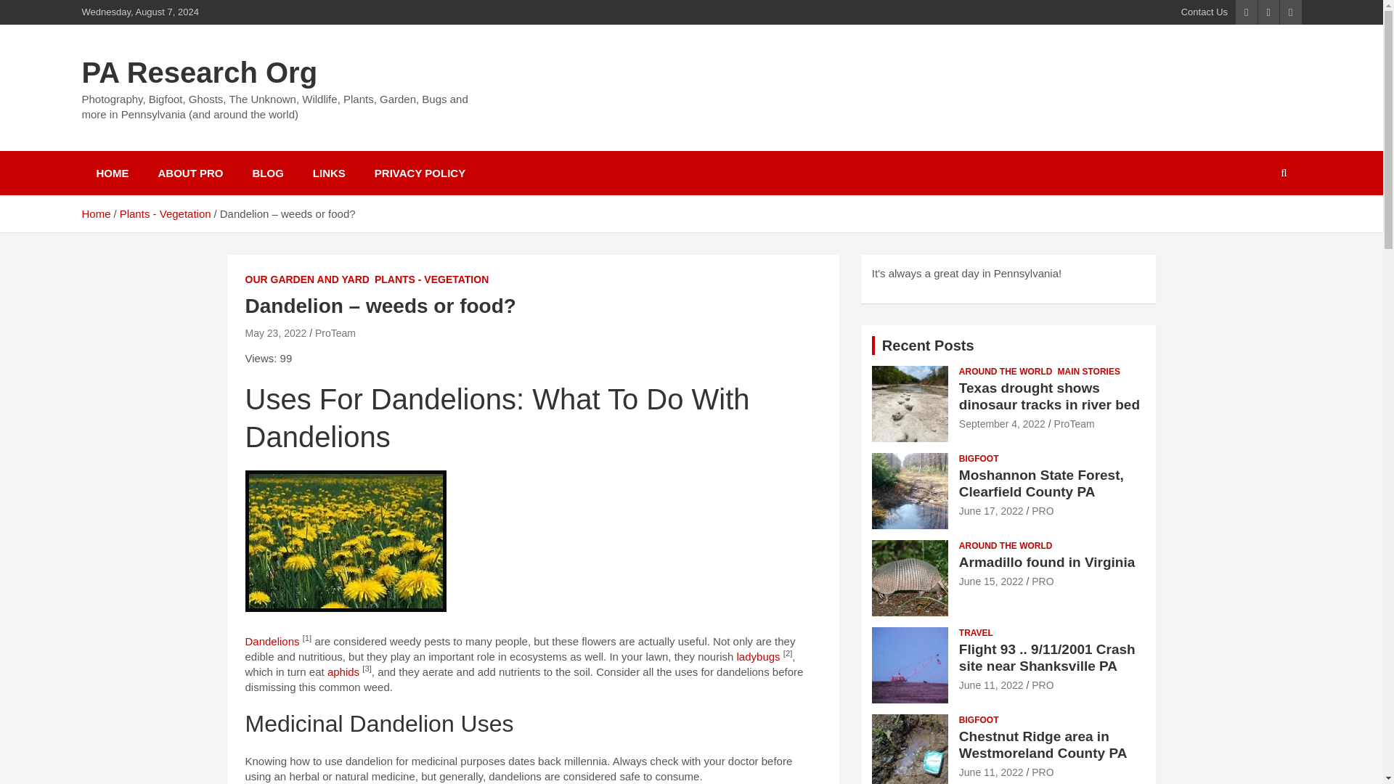 This screenshot has width=1394, height=784. Describe the element at coordinates (1002, 423) in the screenshot. I see `Texas drought shows dinosaur tracks in river bed` at that location.